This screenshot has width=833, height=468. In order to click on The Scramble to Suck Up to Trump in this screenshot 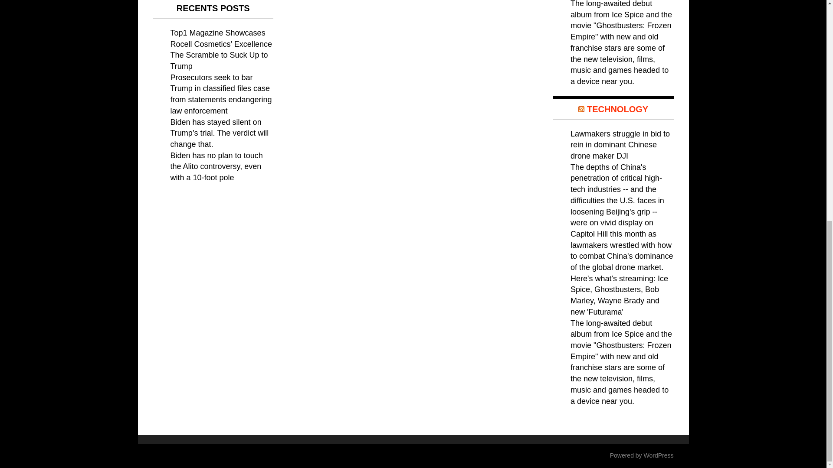, I will do `click(219, 61)`.